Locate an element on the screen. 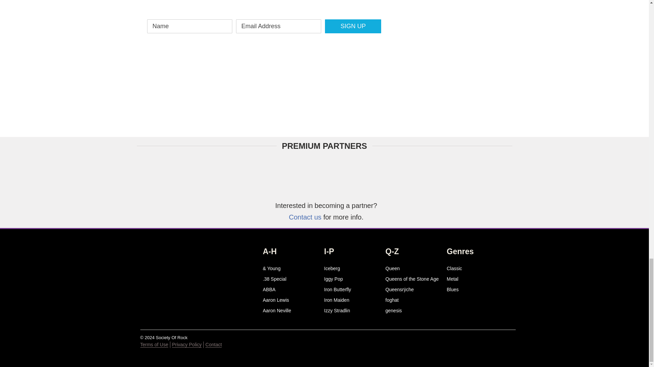 The width and height of the screenshot is (654, 367). Sign Up is located at coordinates (353, 27).